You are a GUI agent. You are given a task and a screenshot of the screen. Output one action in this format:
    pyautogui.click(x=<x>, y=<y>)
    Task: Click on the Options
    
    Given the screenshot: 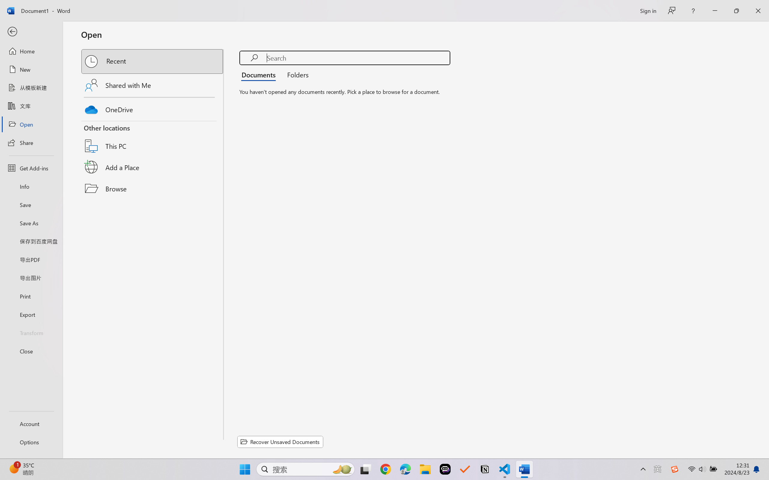 What is the action you would take?
    pyautogui.click(x=31, y=442)
    